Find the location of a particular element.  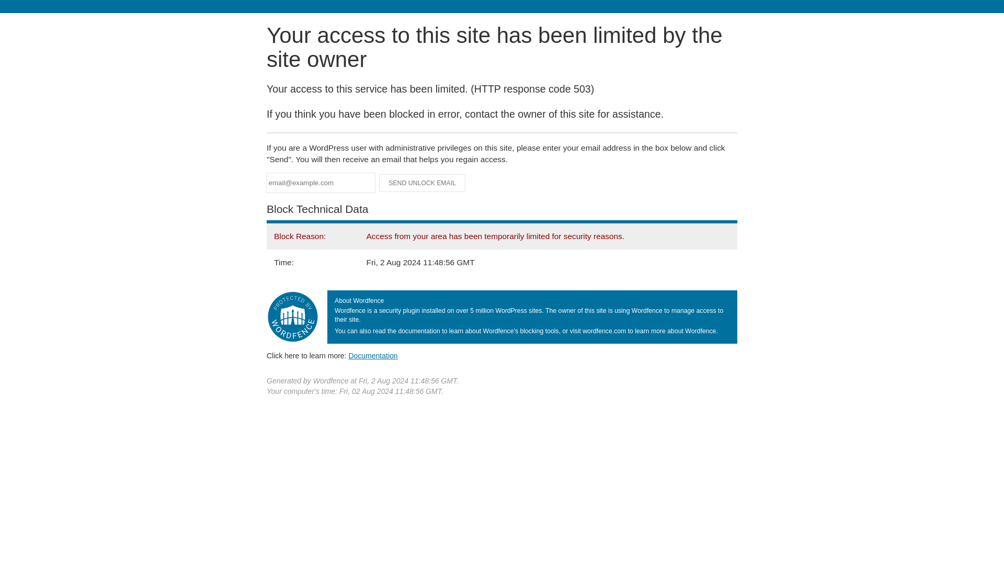

Documentation is located at coordinates (373, 355).